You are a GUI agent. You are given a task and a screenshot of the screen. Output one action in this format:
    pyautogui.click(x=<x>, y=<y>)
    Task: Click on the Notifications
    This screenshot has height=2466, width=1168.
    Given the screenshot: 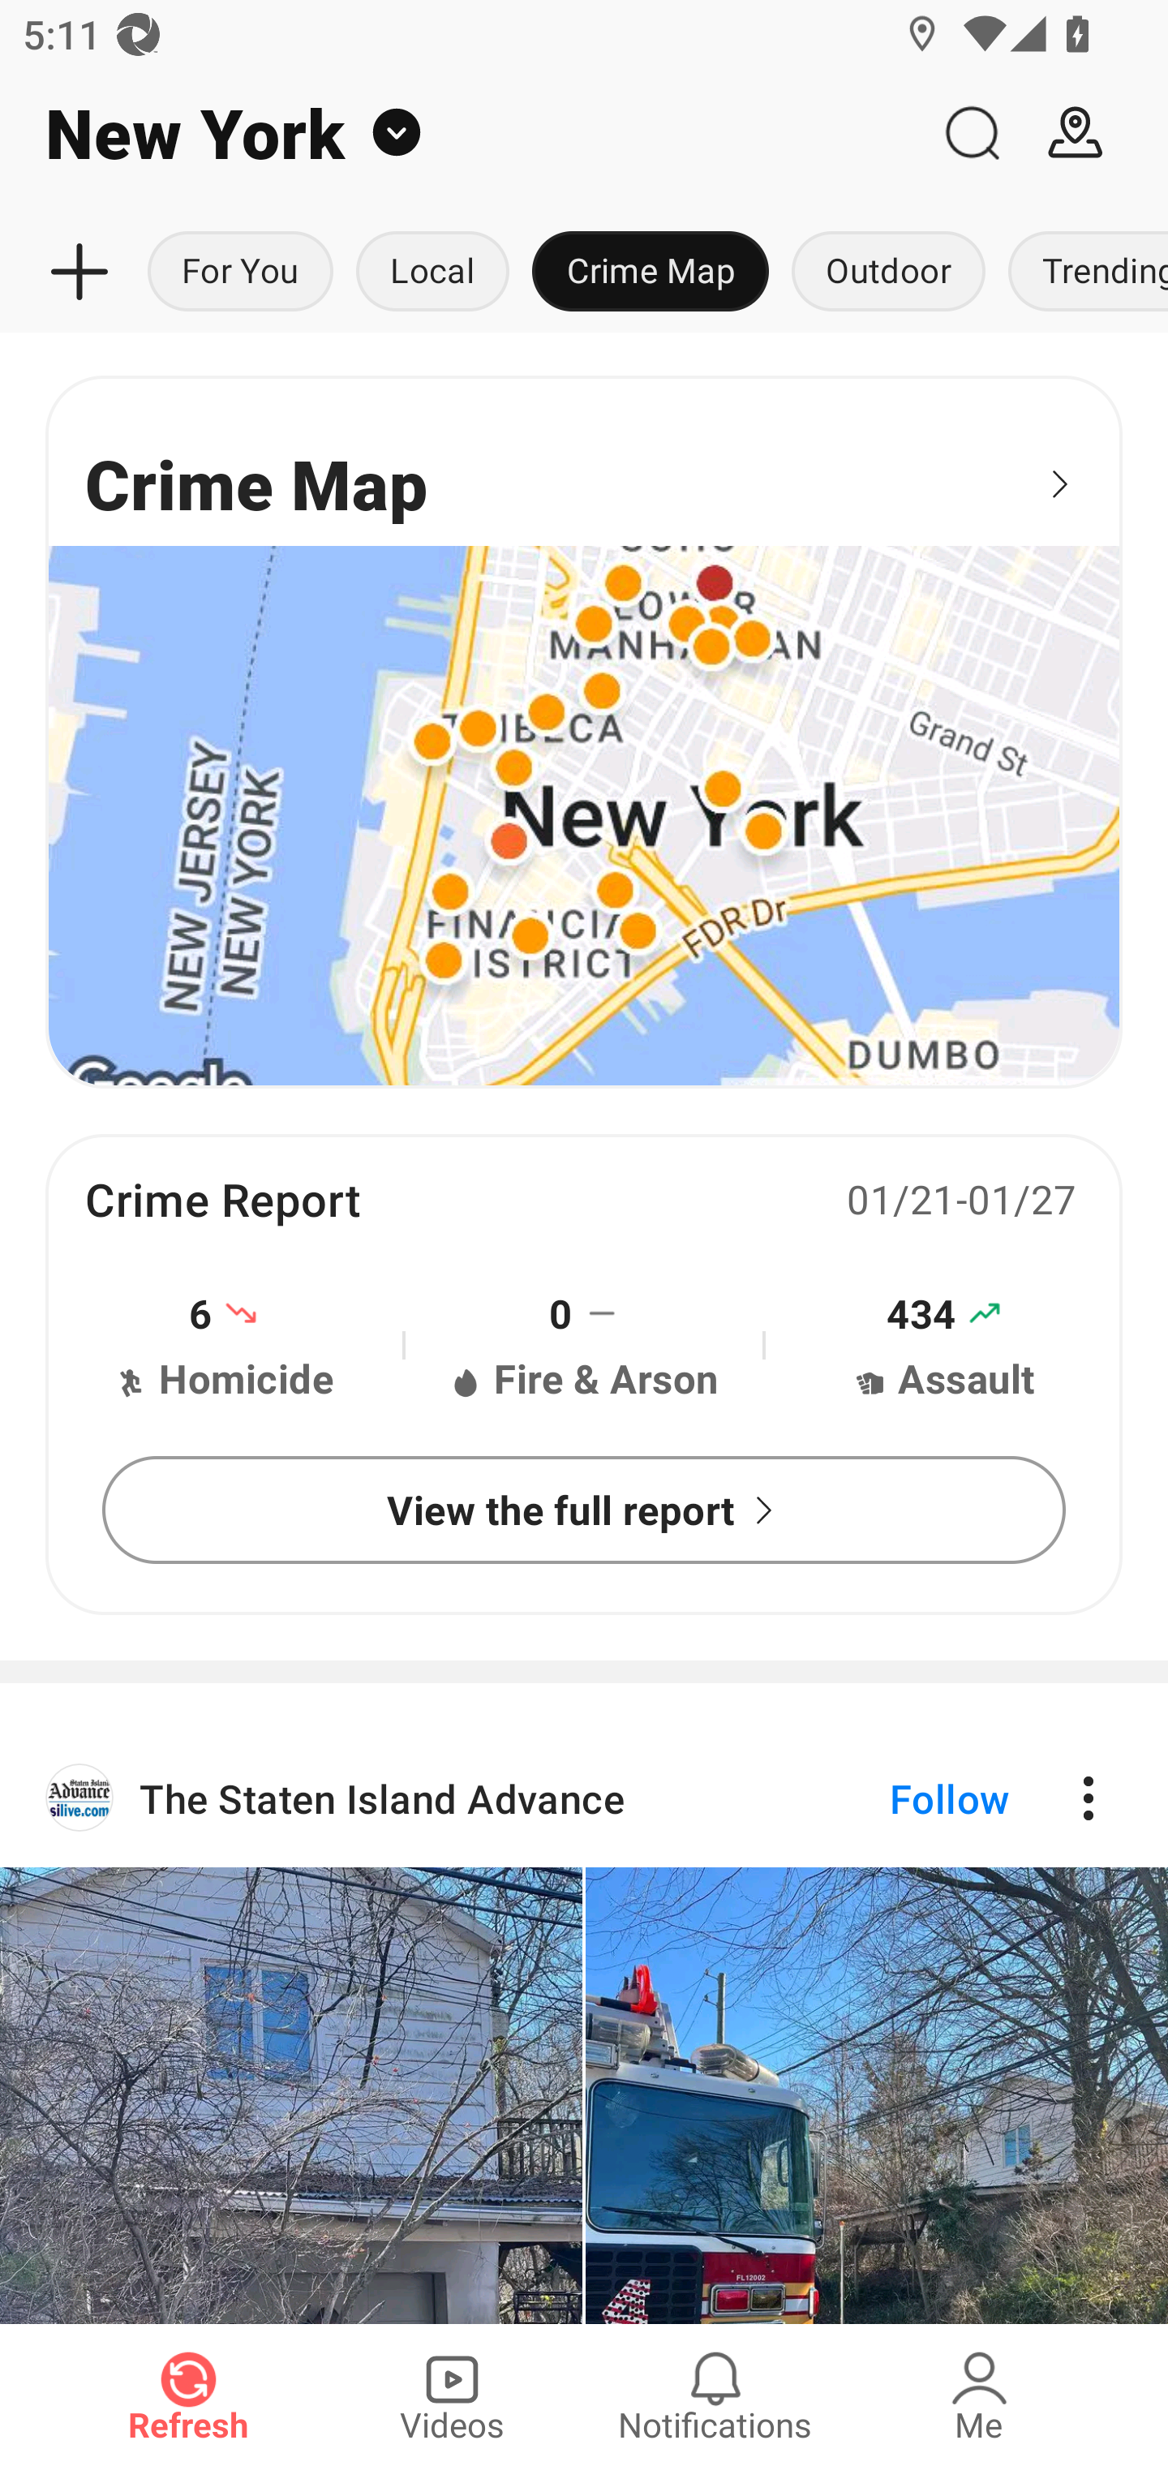 What is the action you would take?
    pyautogui.click(x=715, y=2395)
    